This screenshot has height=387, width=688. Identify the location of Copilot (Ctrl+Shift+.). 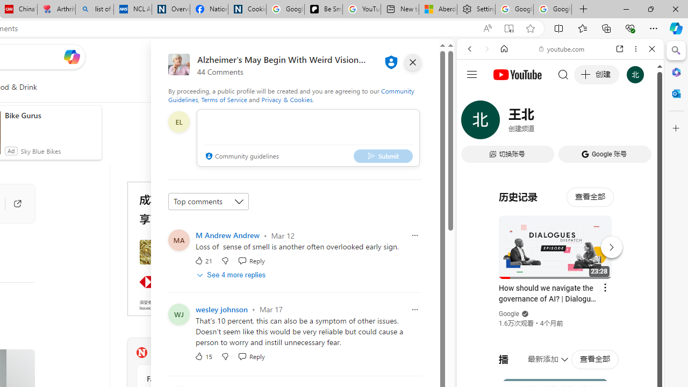
(676, 28).